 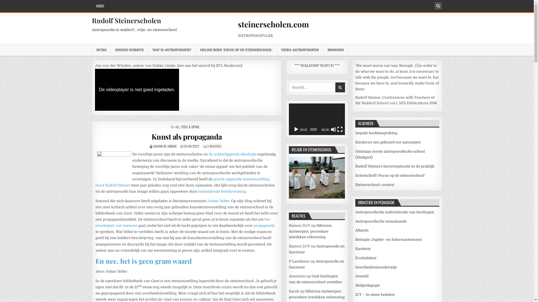 What do you see at coordinates (317, 249) in the screenshot?
I see `Antroposofie en fascisme` at bounding box center [317, 249].